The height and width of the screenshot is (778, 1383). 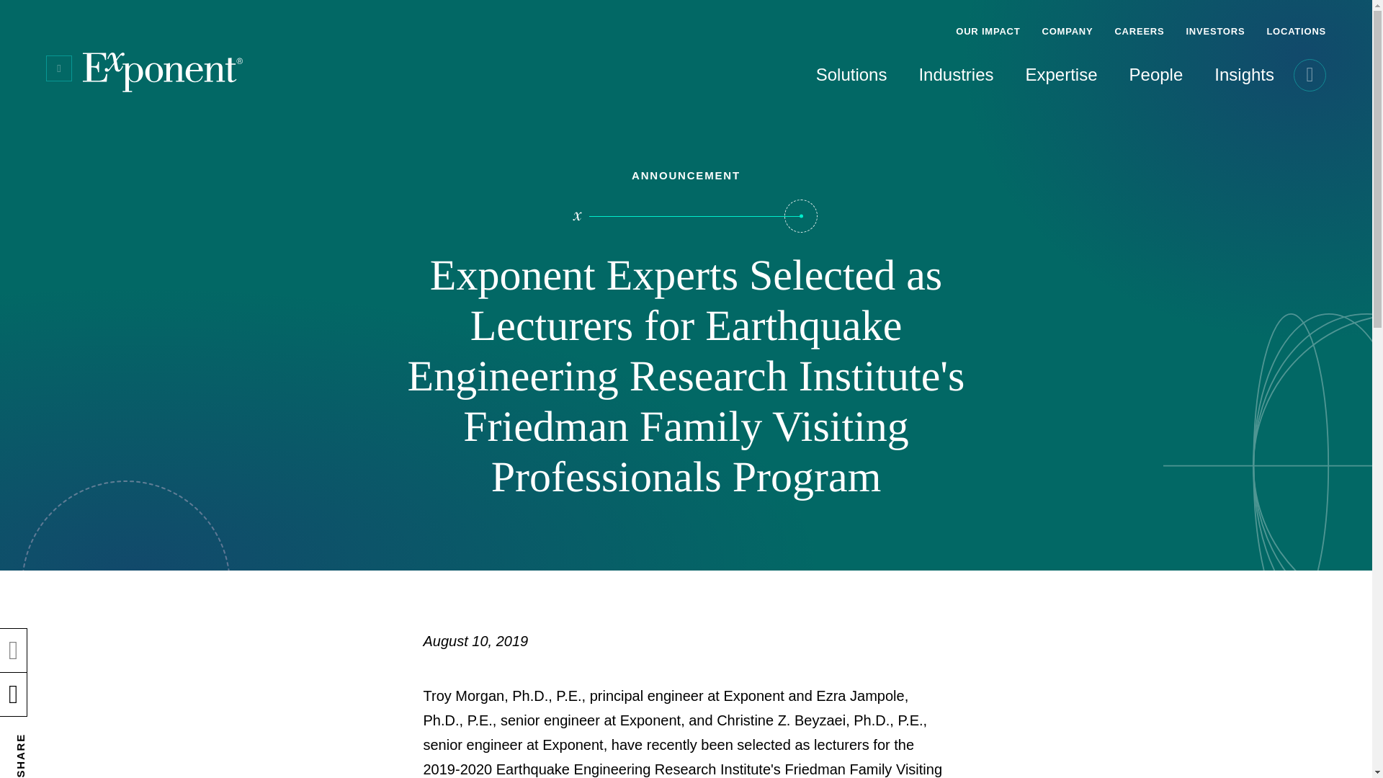 I want to click on Solutions, so click(x=823, y=79).